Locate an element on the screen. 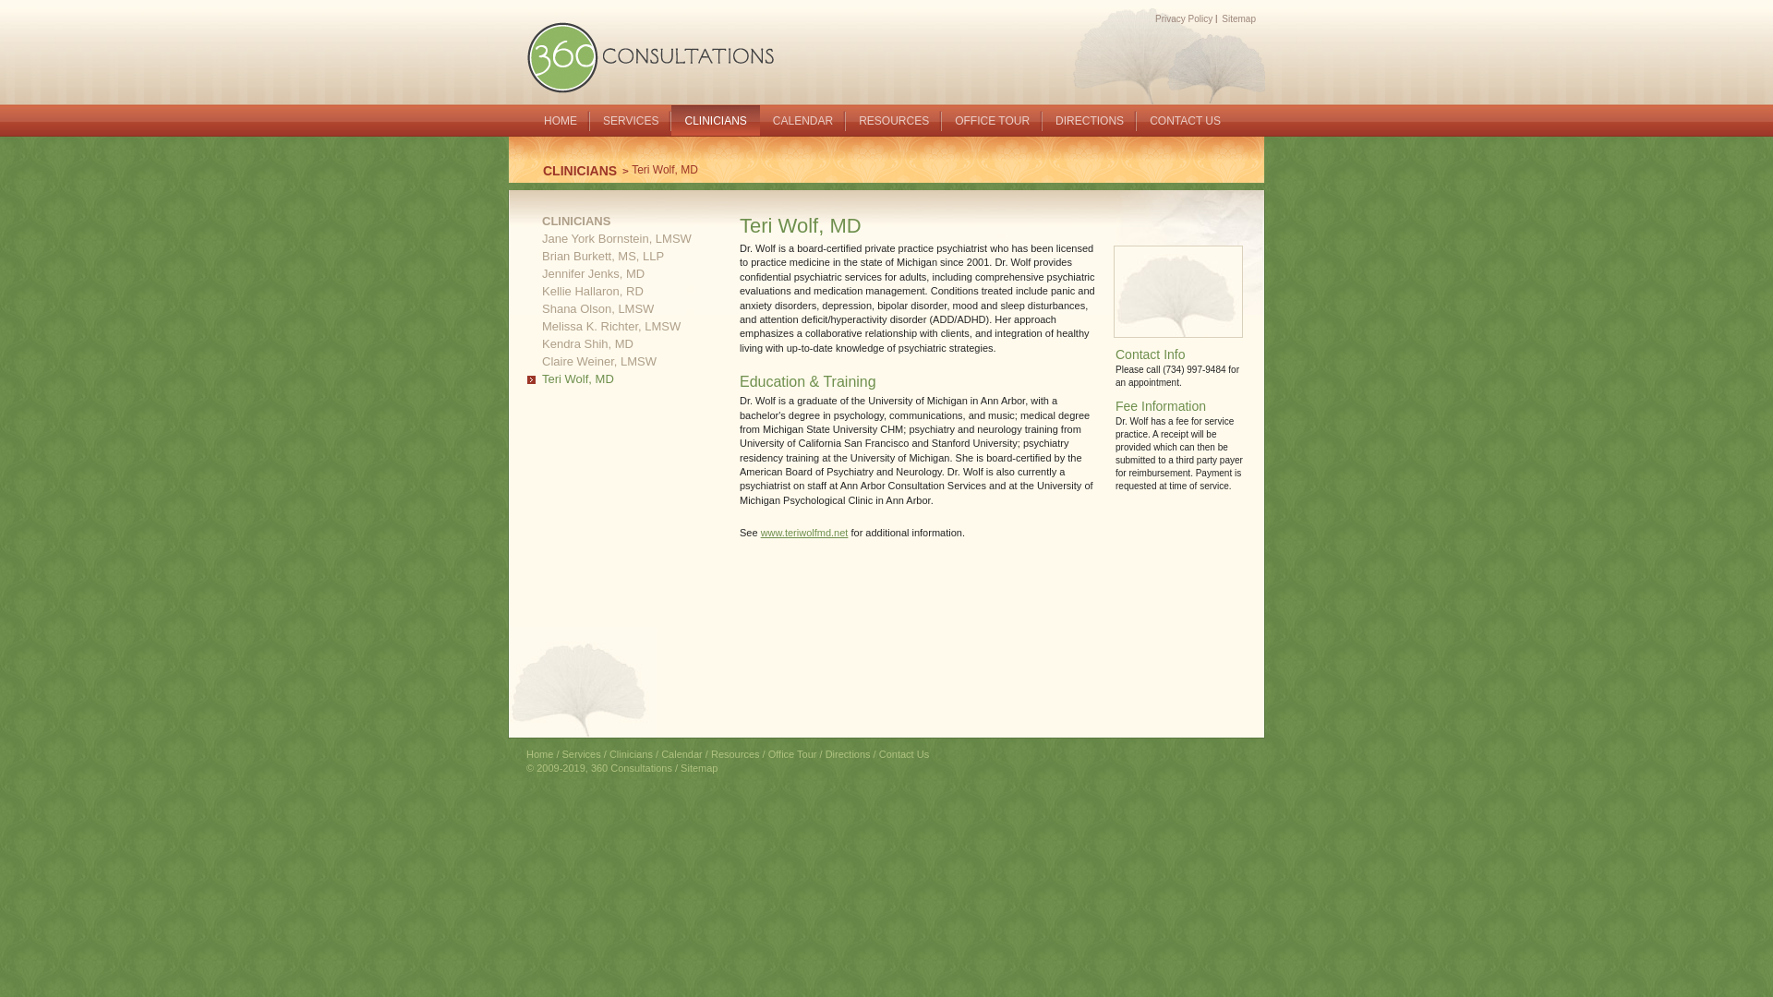 The width and height of the screenshot is (1773, 997). Home is located at coordinates (539, 754).